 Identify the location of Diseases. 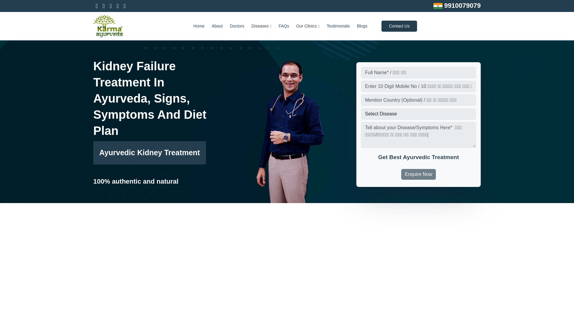
(261, 26).